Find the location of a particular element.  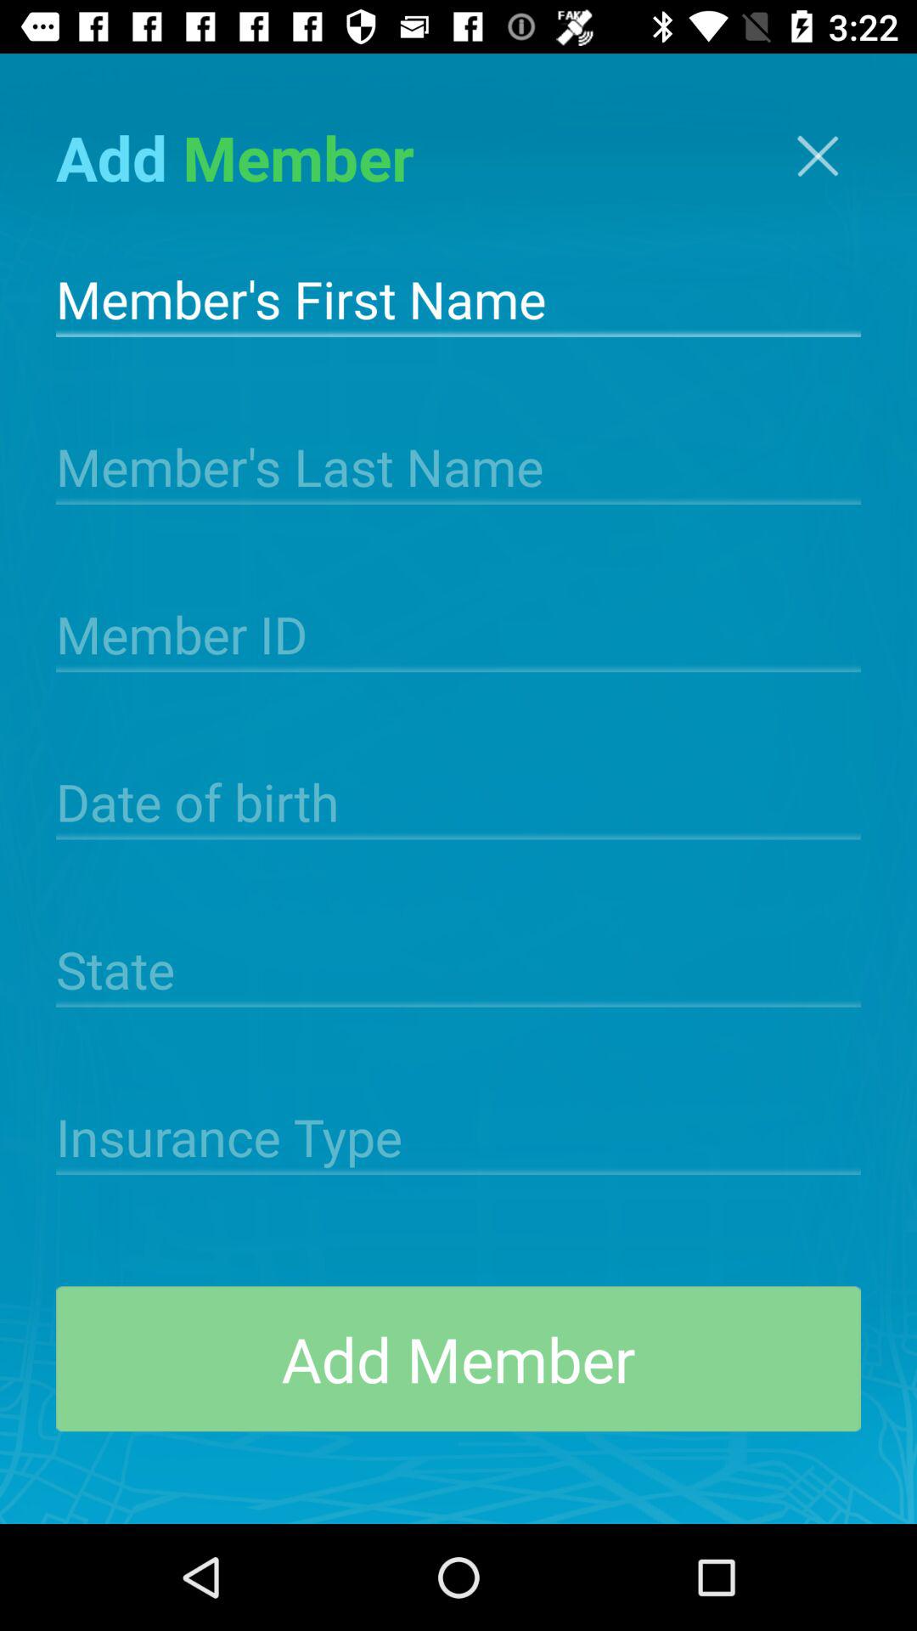

enter the member id is located at coordinates (458, 633).